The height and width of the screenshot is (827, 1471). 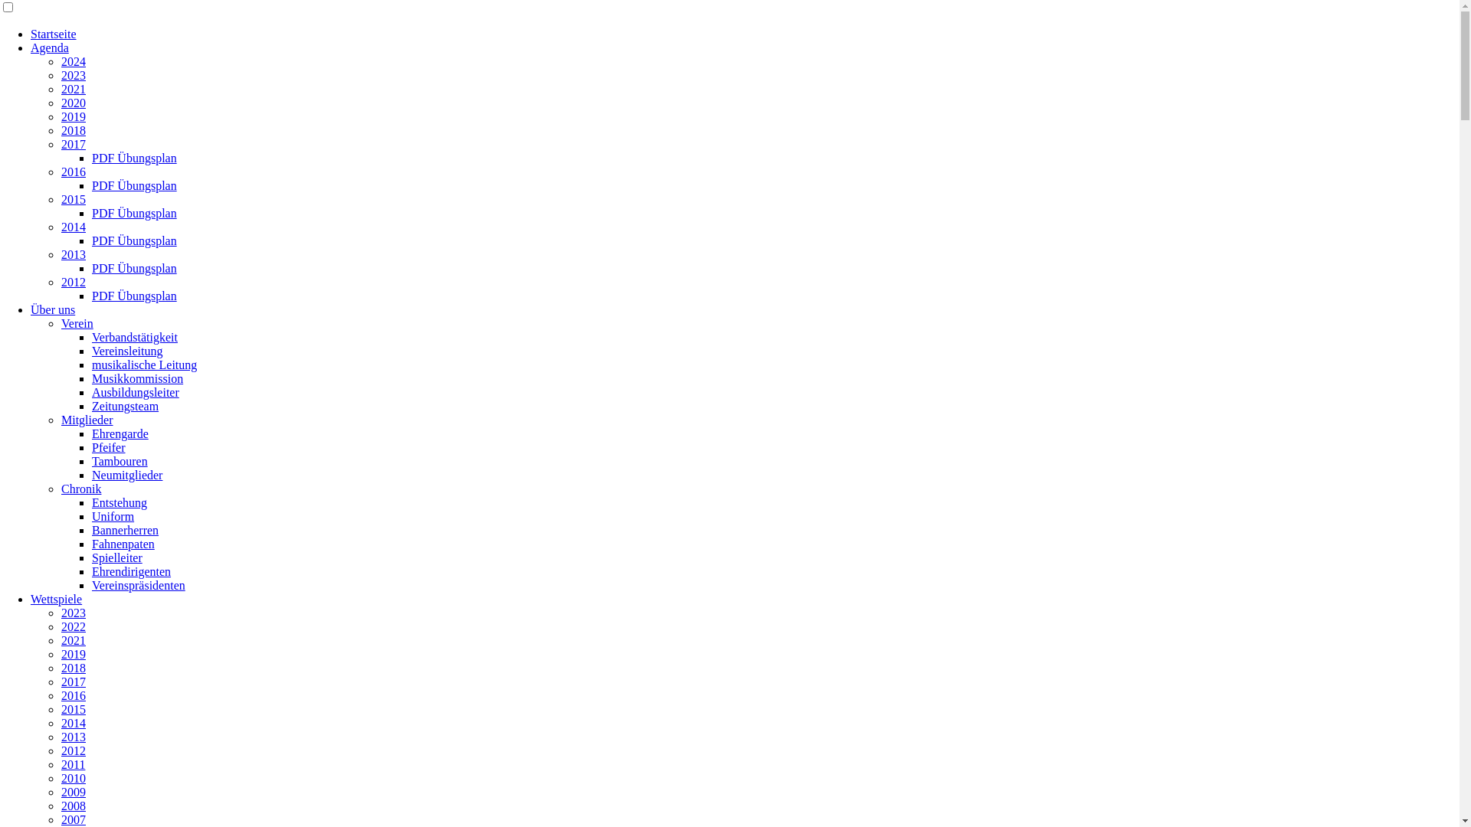 What do you see at coordinates (126, 530) in the screenshot?
I see `Bannerherren` at bounding box center [126, 530].